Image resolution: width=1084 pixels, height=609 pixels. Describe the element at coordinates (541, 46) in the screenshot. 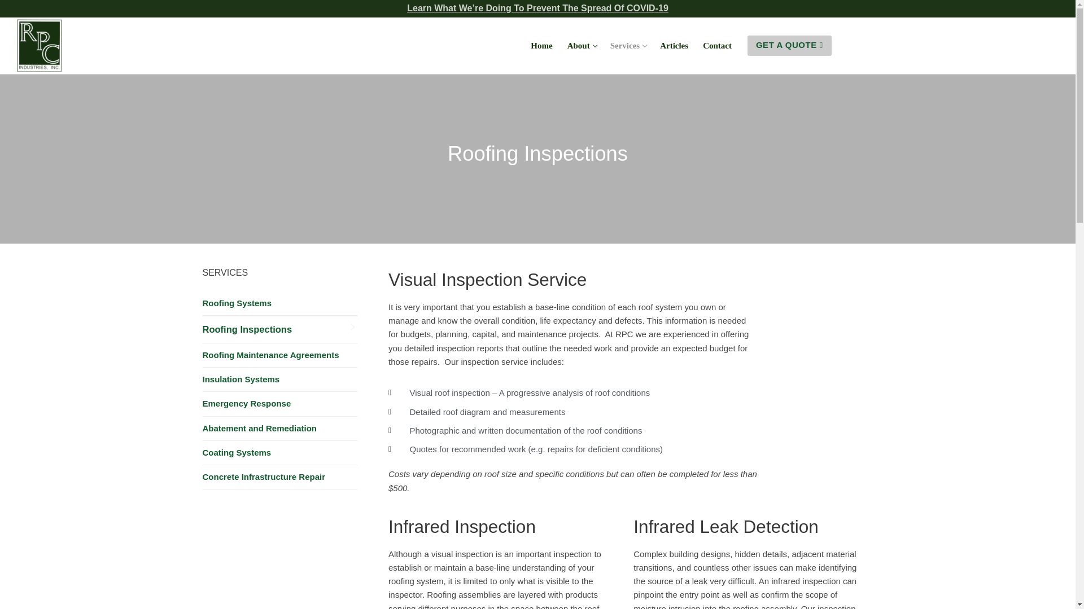

I see `Articles` at that location.